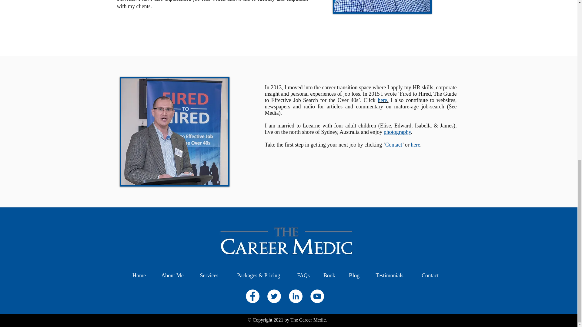  What do you see at coordinates (172, 276) in the screenshot?
I see `About Me` at bounding box center [172, 276].